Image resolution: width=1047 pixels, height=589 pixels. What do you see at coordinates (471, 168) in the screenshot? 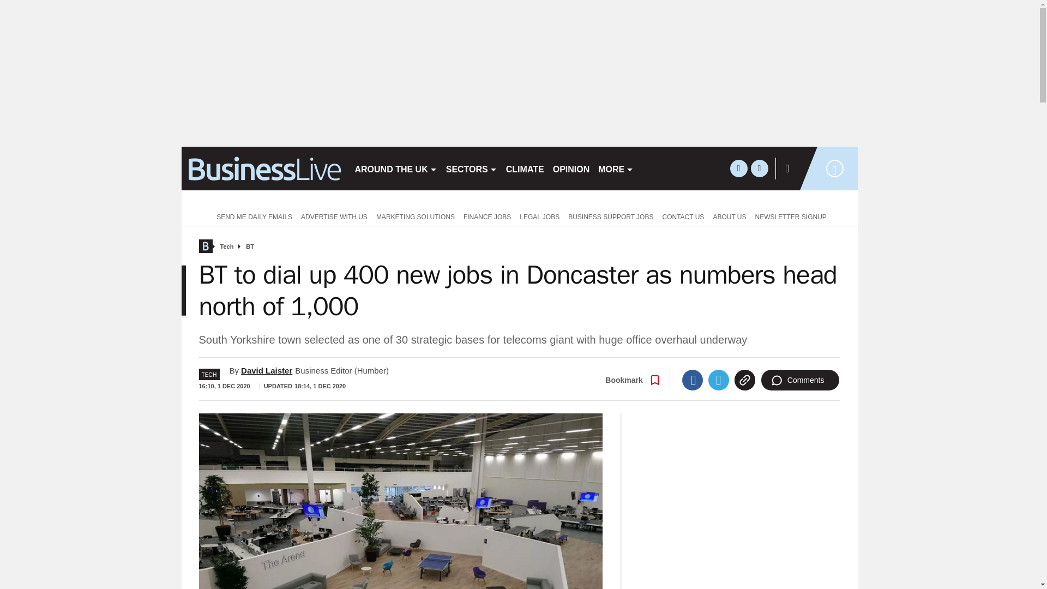
I see `SECTORS` at bounding box center [471, 168].